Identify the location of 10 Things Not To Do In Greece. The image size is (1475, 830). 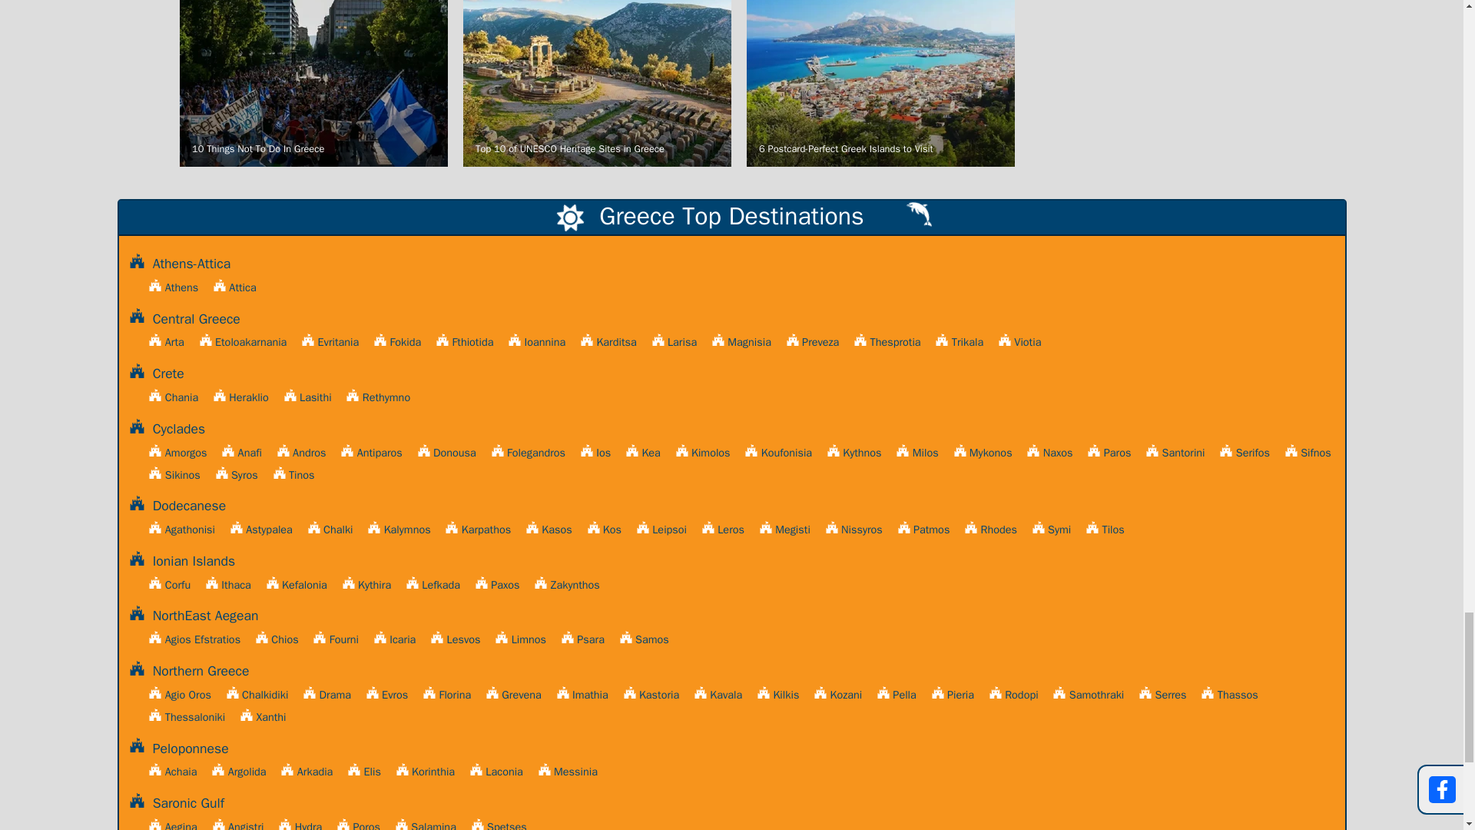
(313, 87).